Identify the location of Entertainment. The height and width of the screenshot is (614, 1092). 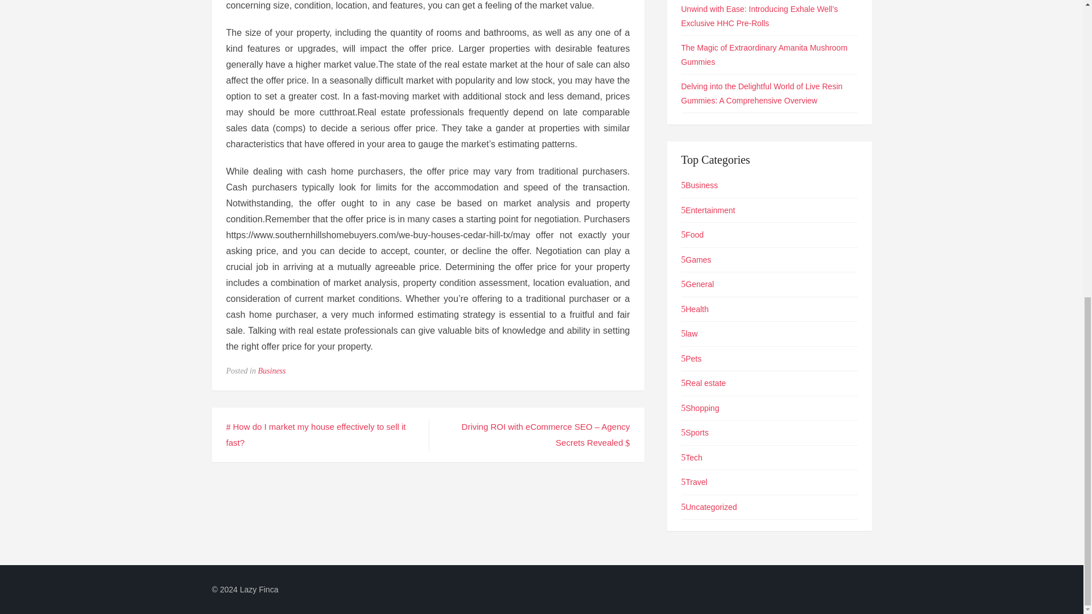
(708, 209).